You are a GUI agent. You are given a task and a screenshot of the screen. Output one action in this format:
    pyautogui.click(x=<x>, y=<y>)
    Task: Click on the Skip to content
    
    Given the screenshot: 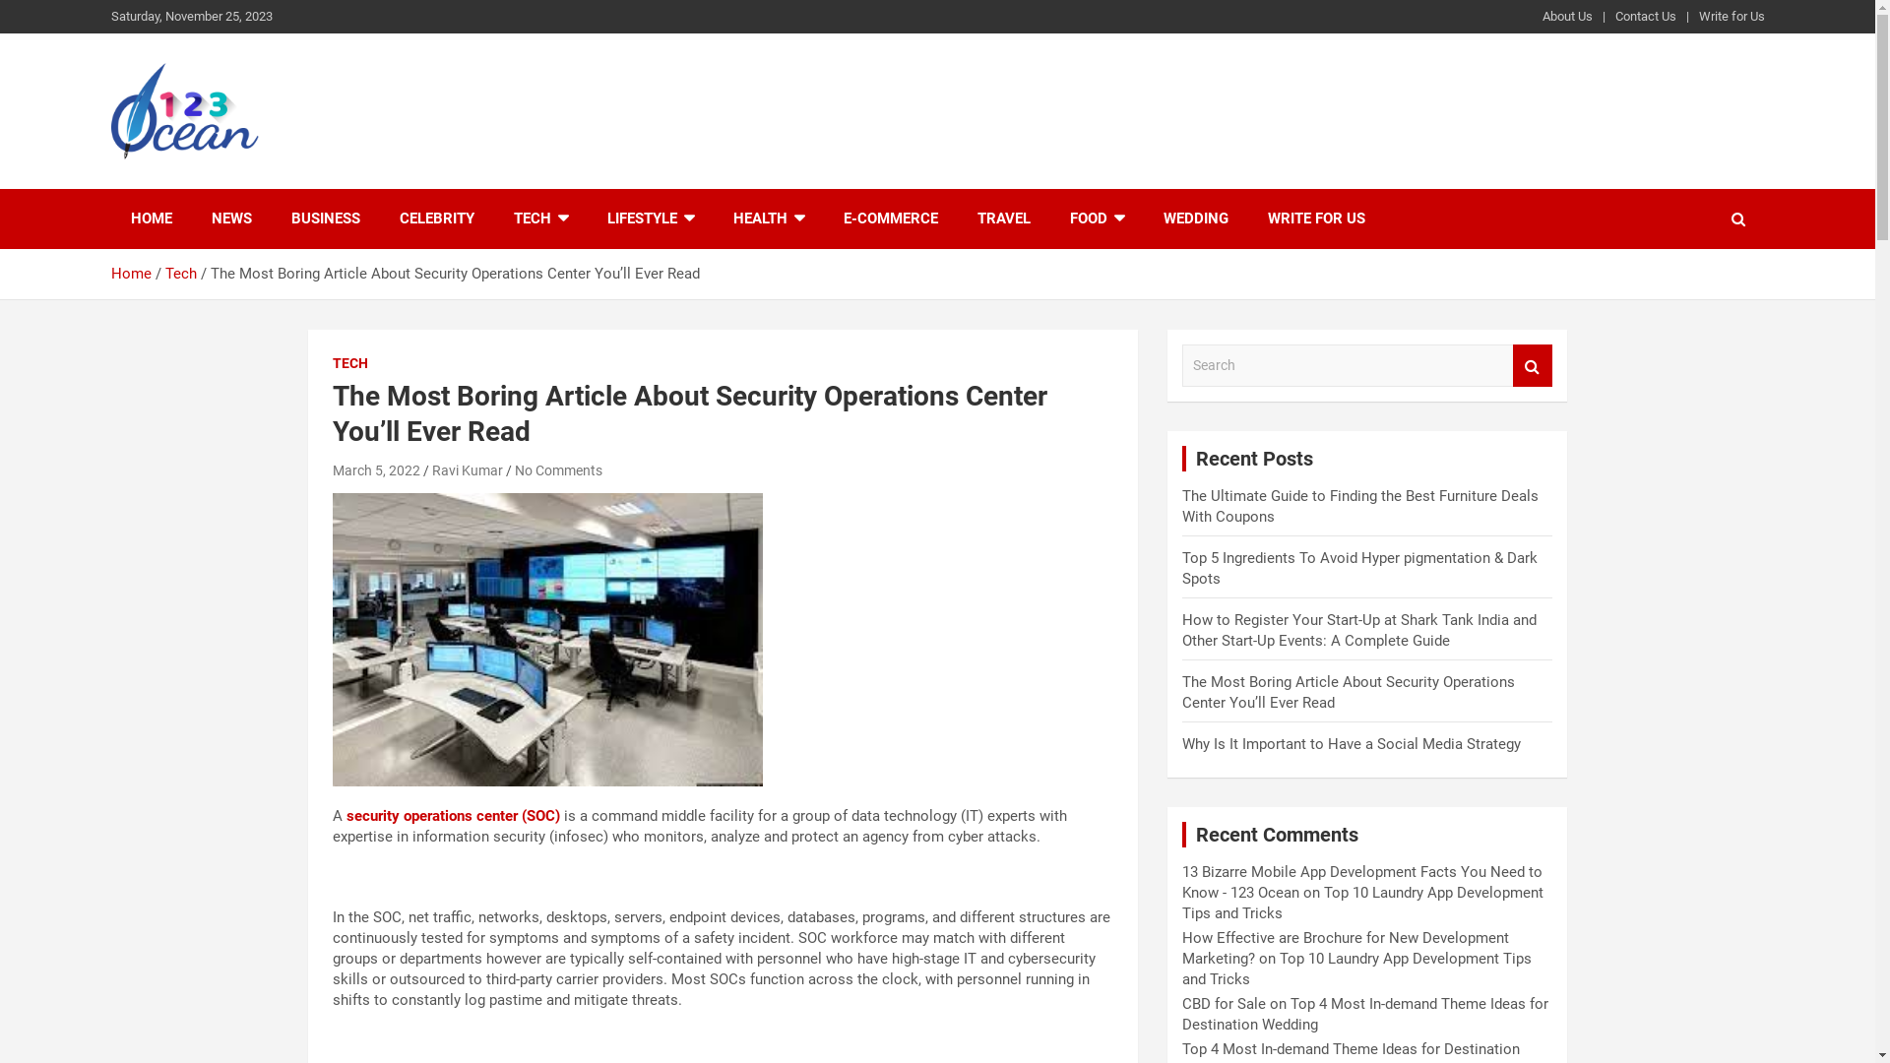 What is the action you would take?
    pyautogui.click(x=0, y=0)
    